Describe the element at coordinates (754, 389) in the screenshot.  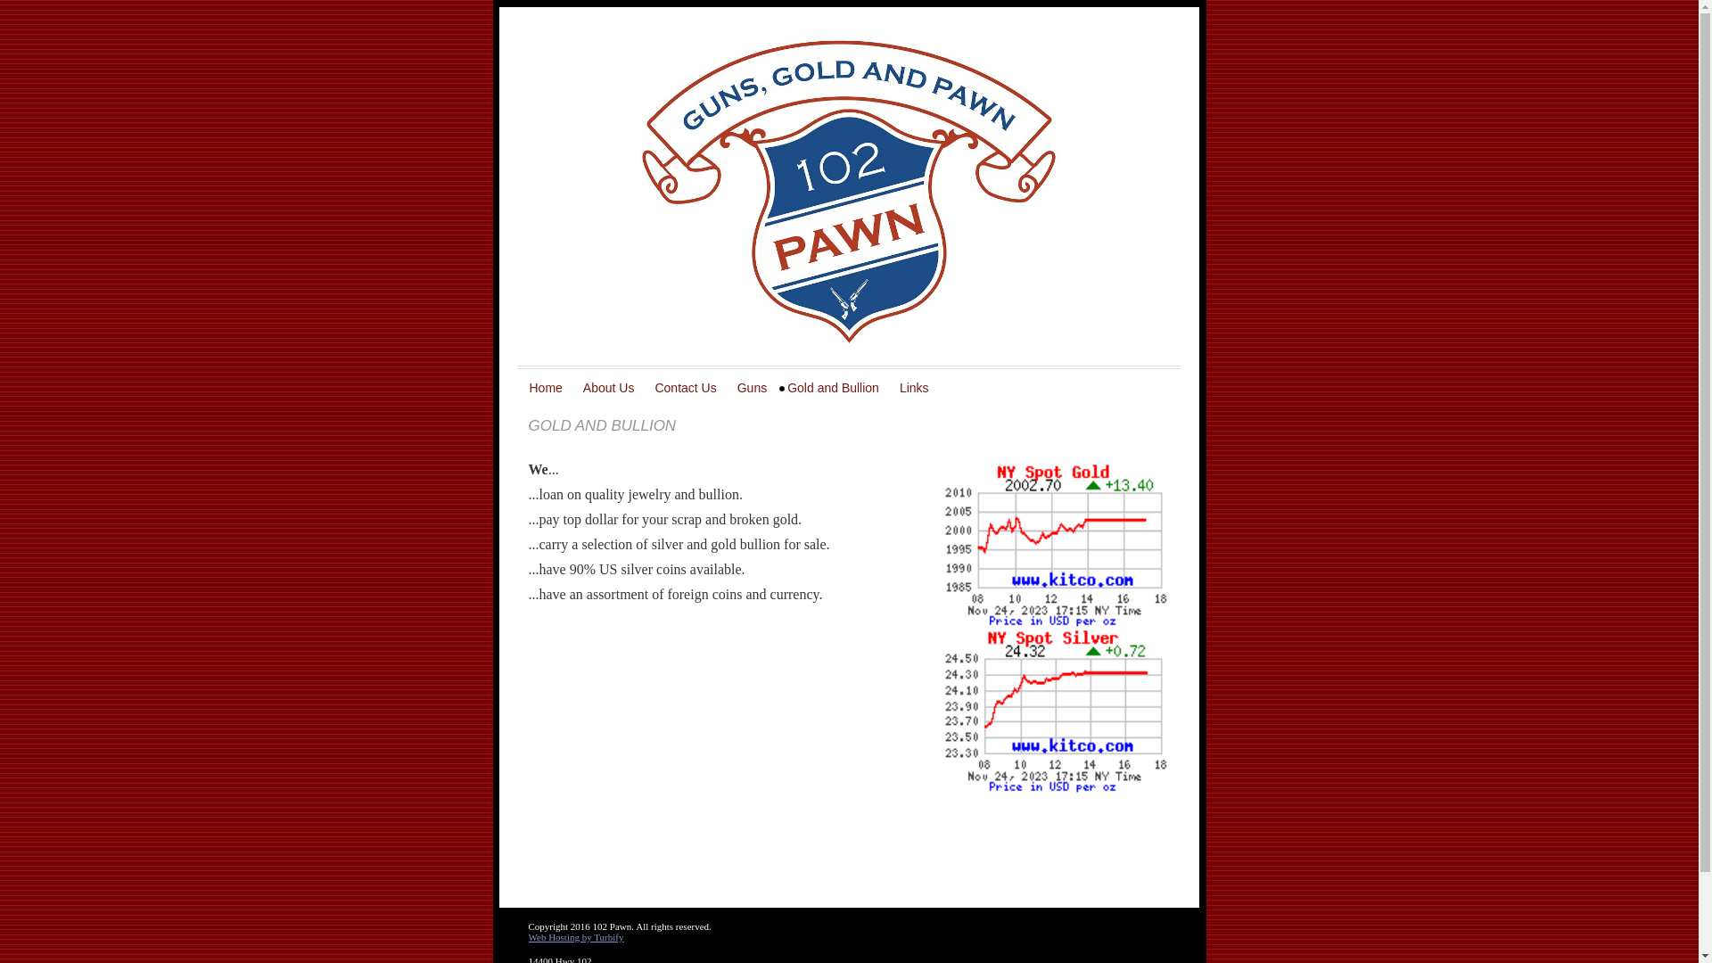
I see `Guns` at that location.